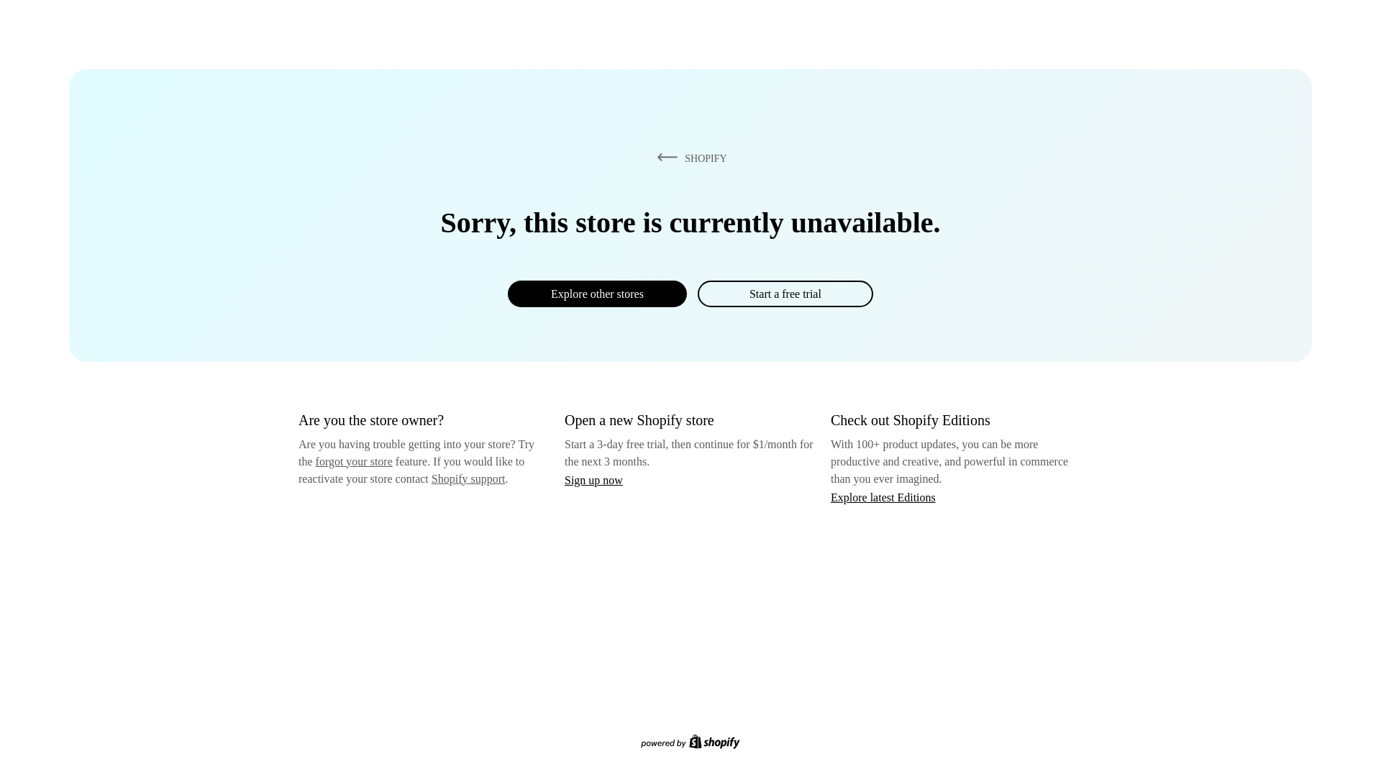 The height and width of the screenshot is (777, 1381). I want to click on Sign up now, so click(593, 480).